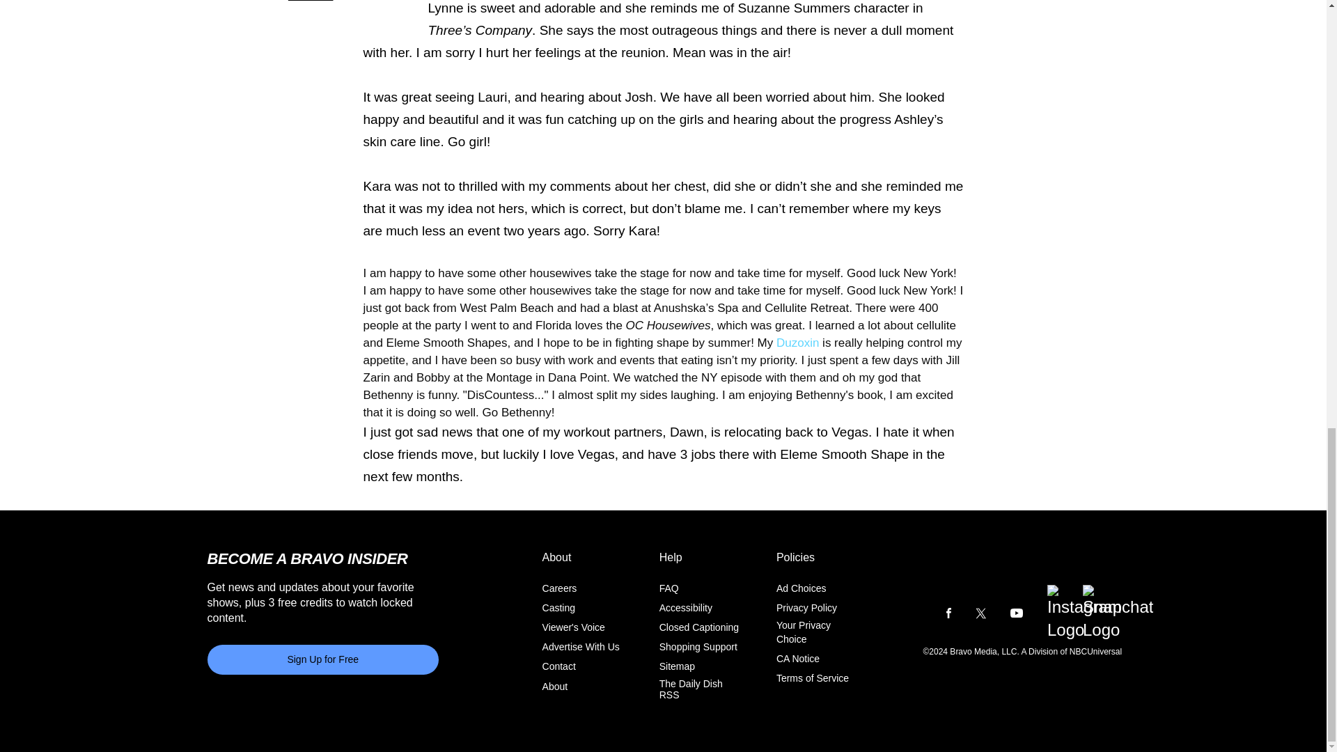 The image size is (1337, 752). I want to click on Viewer's Voice, so click(574, 627).